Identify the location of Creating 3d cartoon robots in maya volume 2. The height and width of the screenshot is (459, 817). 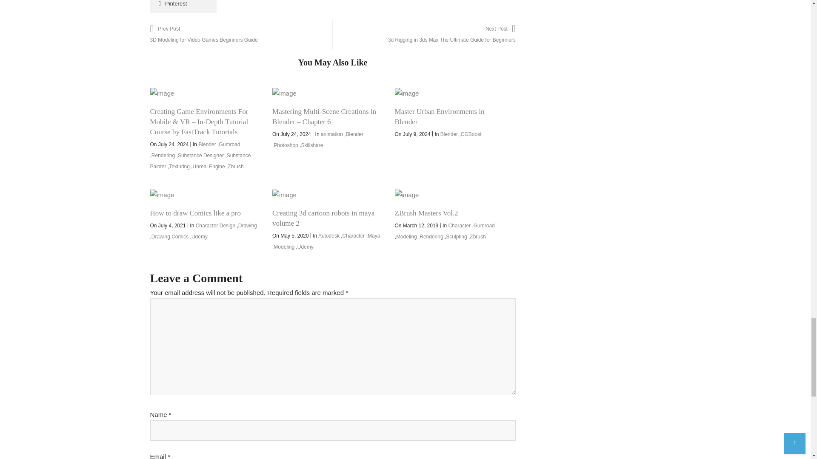
(284, 195).